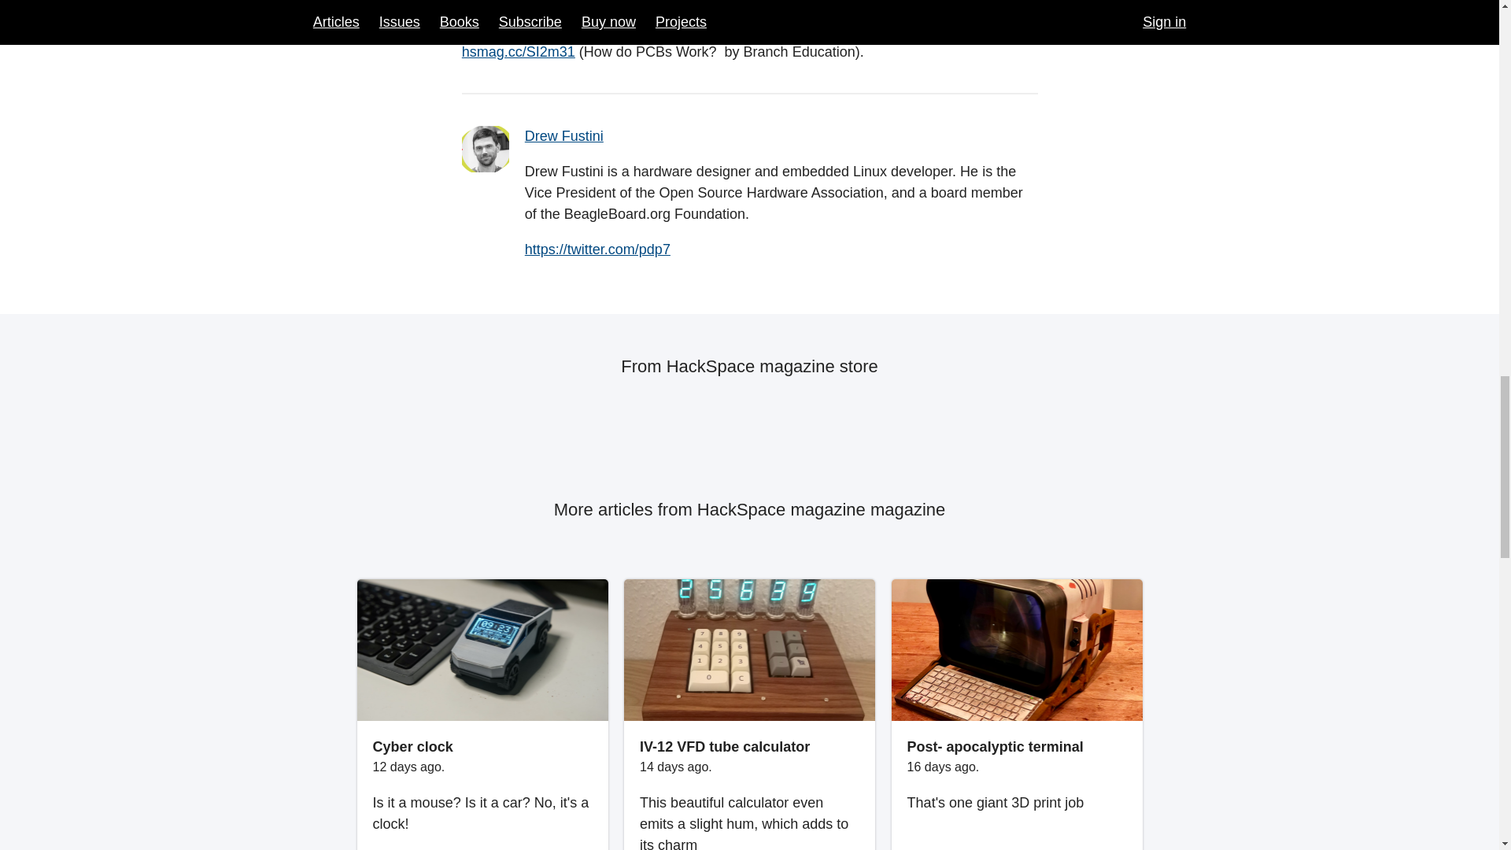 The width and height of the screenshot is (1511, 850). I want to click on Drew Fustini, so click(563, 135).